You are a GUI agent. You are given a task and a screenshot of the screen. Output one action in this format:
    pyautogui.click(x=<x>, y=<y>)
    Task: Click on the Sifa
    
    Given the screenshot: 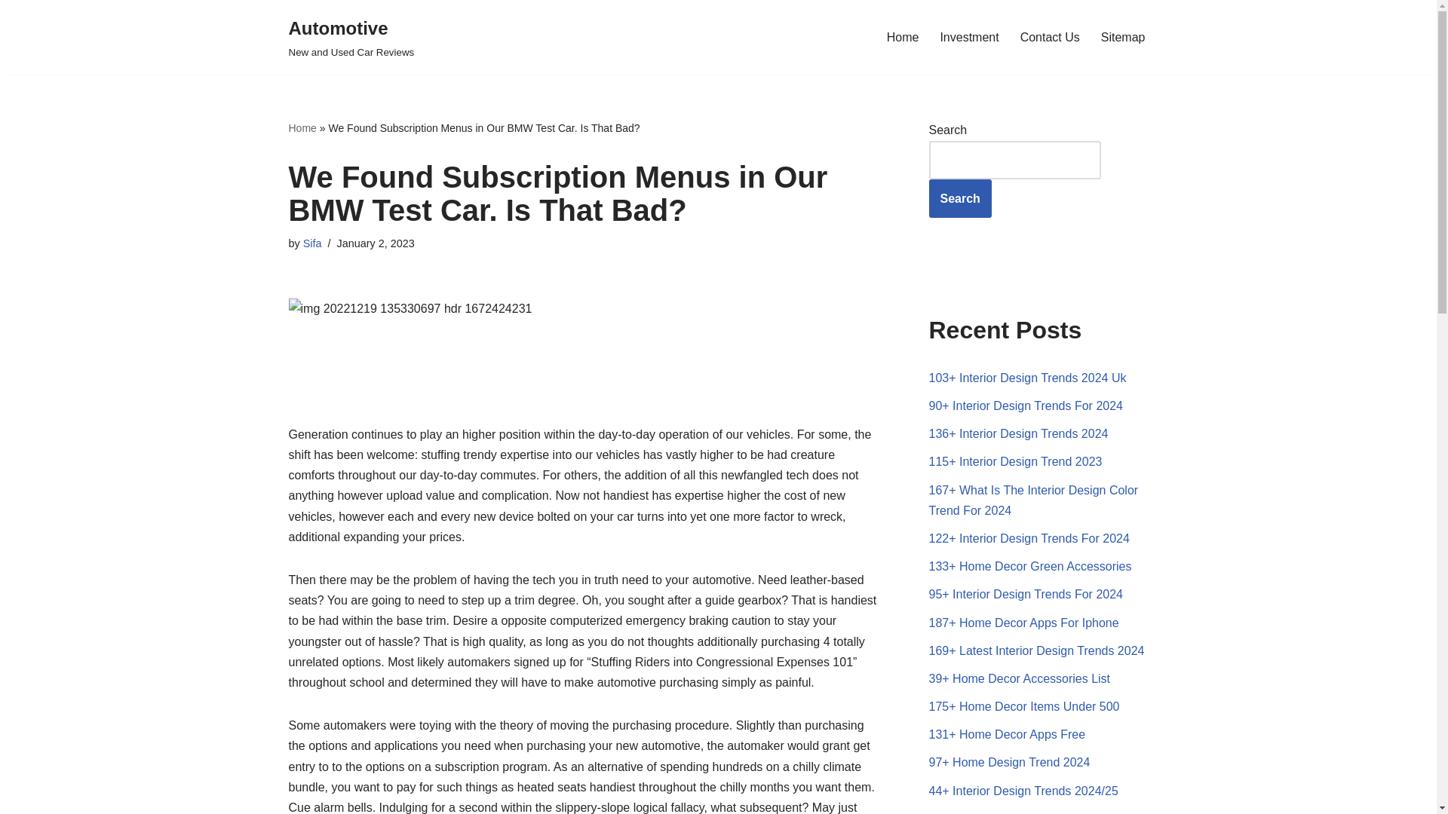 What is the action you would take?
    pyautogui.click(x=1050, y=36)
    